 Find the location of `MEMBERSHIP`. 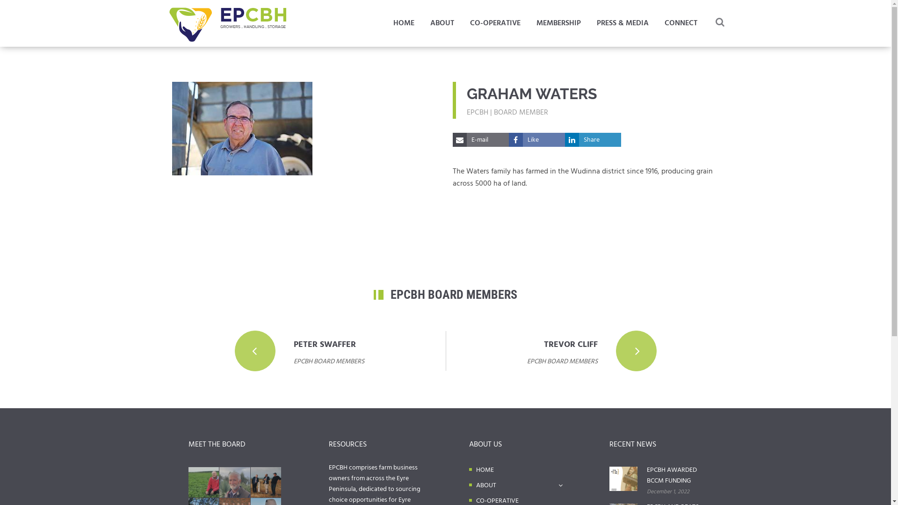

MEMBERSHIP is located at coordinates (558, 23).